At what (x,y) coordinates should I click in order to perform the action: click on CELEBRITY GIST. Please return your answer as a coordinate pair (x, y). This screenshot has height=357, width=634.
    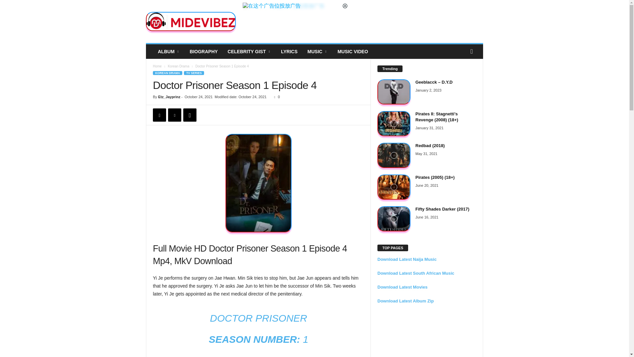
    Looking at the image, I should click on (249, 52).